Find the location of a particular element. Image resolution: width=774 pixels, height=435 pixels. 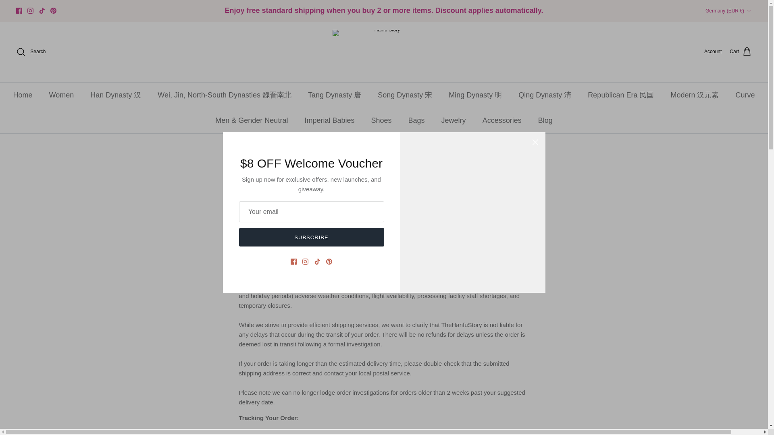

Facebook is located at coordinates (19, 10).